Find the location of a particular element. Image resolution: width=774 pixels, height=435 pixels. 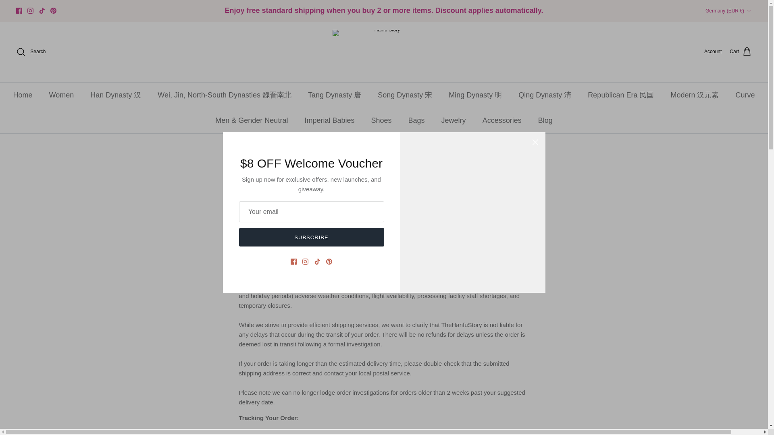

Facebook is located at coordinates (19, 10).